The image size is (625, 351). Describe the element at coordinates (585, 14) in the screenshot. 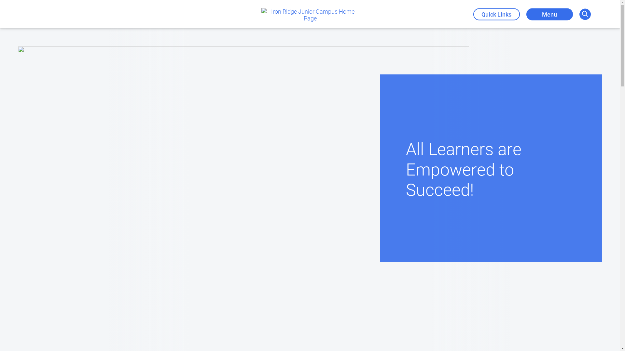

I see `Search` at that location.